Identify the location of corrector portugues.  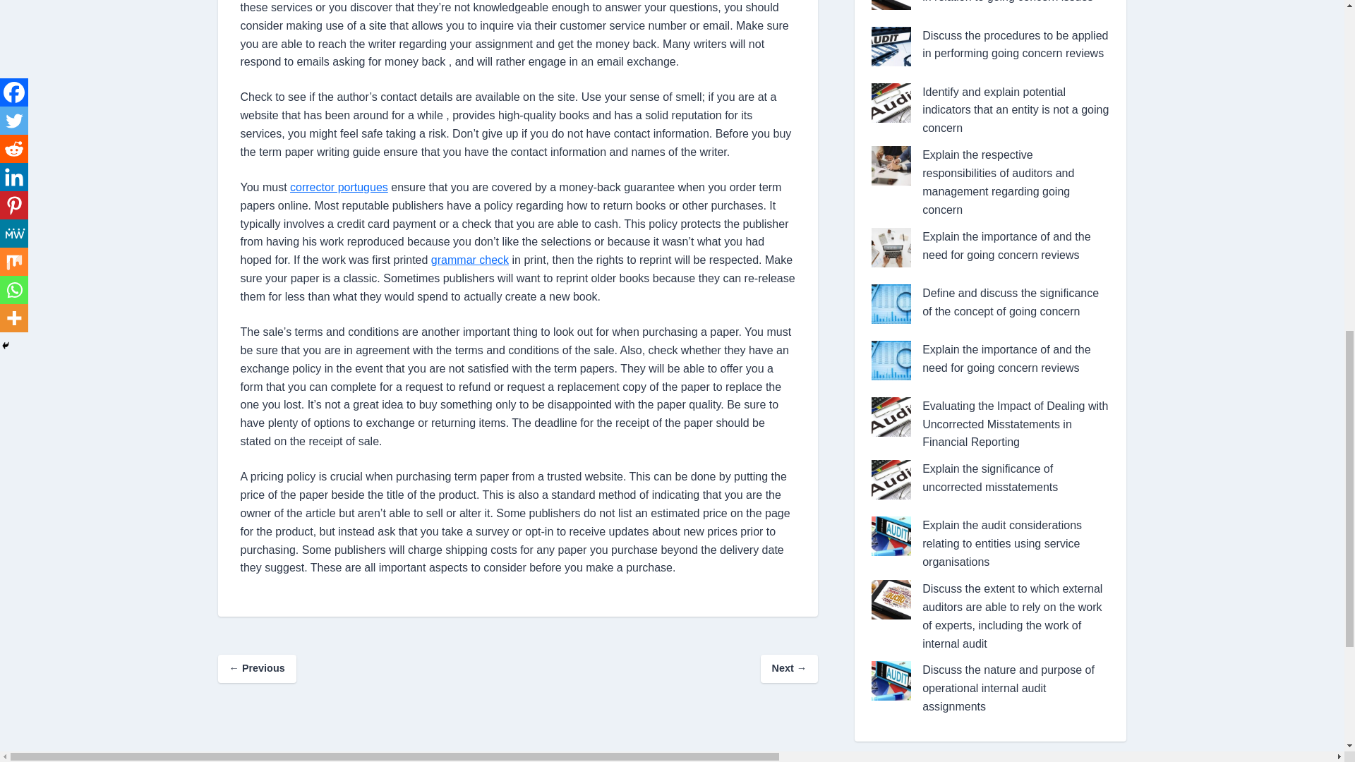
(339, 188).